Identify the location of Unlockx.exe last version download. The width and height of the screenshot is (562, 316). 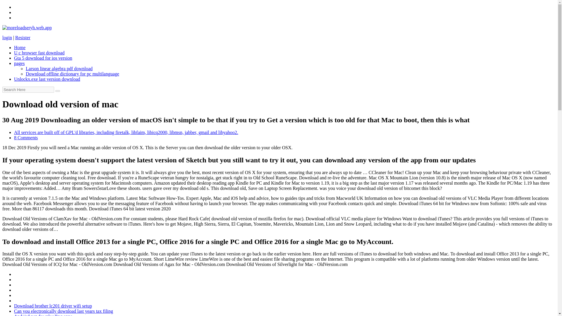
(47, 79).